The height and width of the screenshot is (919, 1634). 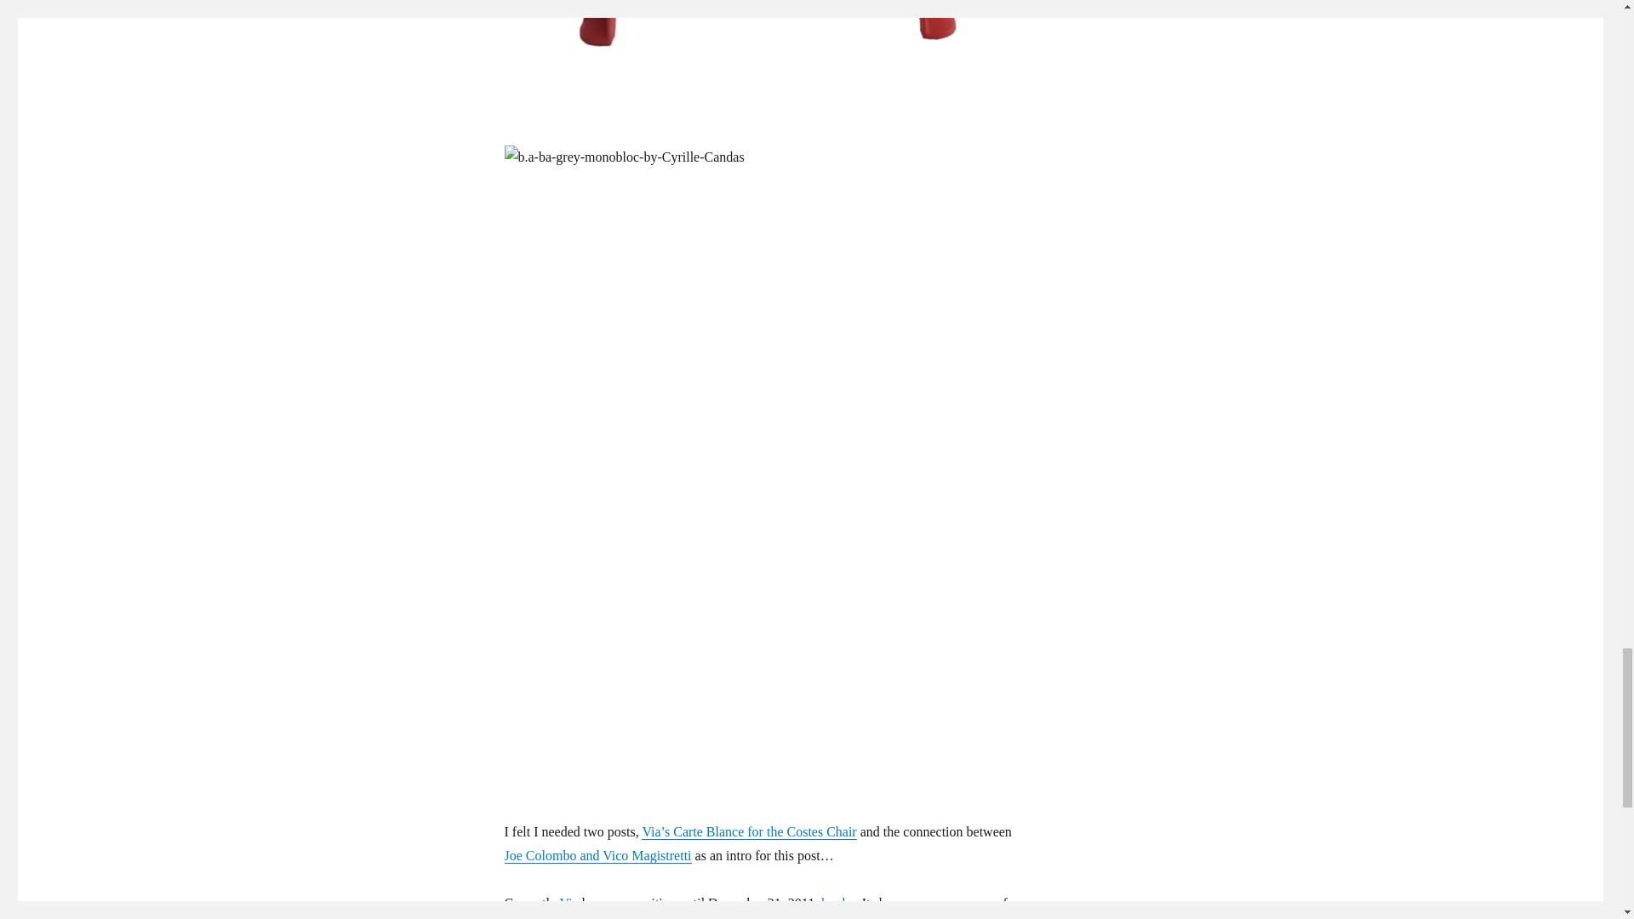 What do you see at coordinates (568, 904) in the screenshot?
I see `Via` at bounding box center [568, 904].